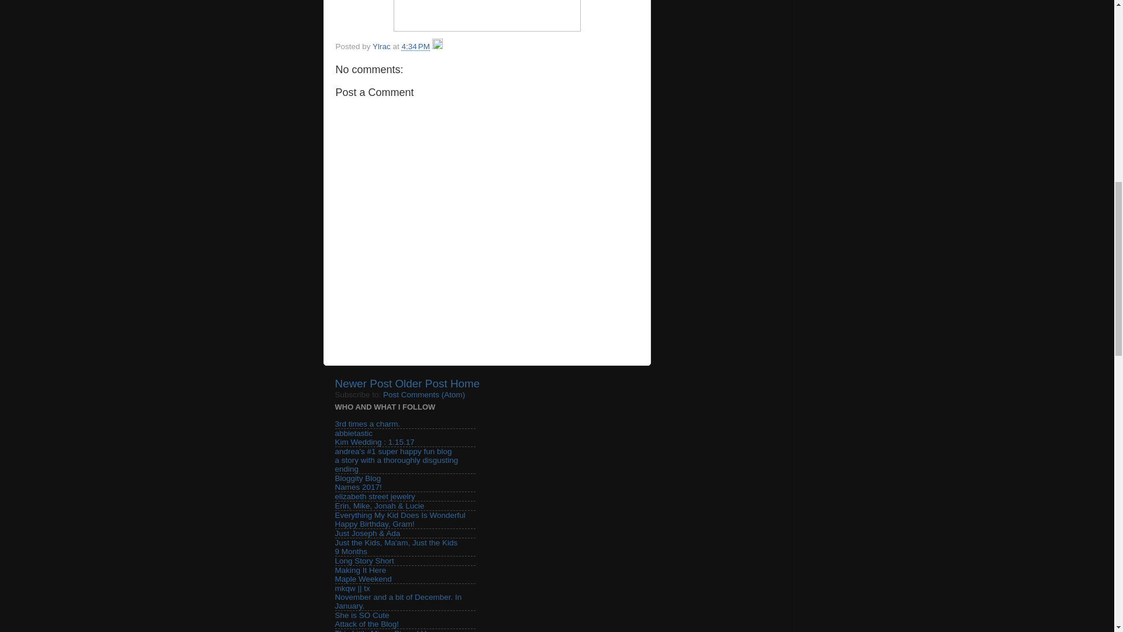 The image size is (1123, 632). What do you see at coordinates (383, 47) in the screenshot?
I see `author profile` at bounding box center [383, 47].